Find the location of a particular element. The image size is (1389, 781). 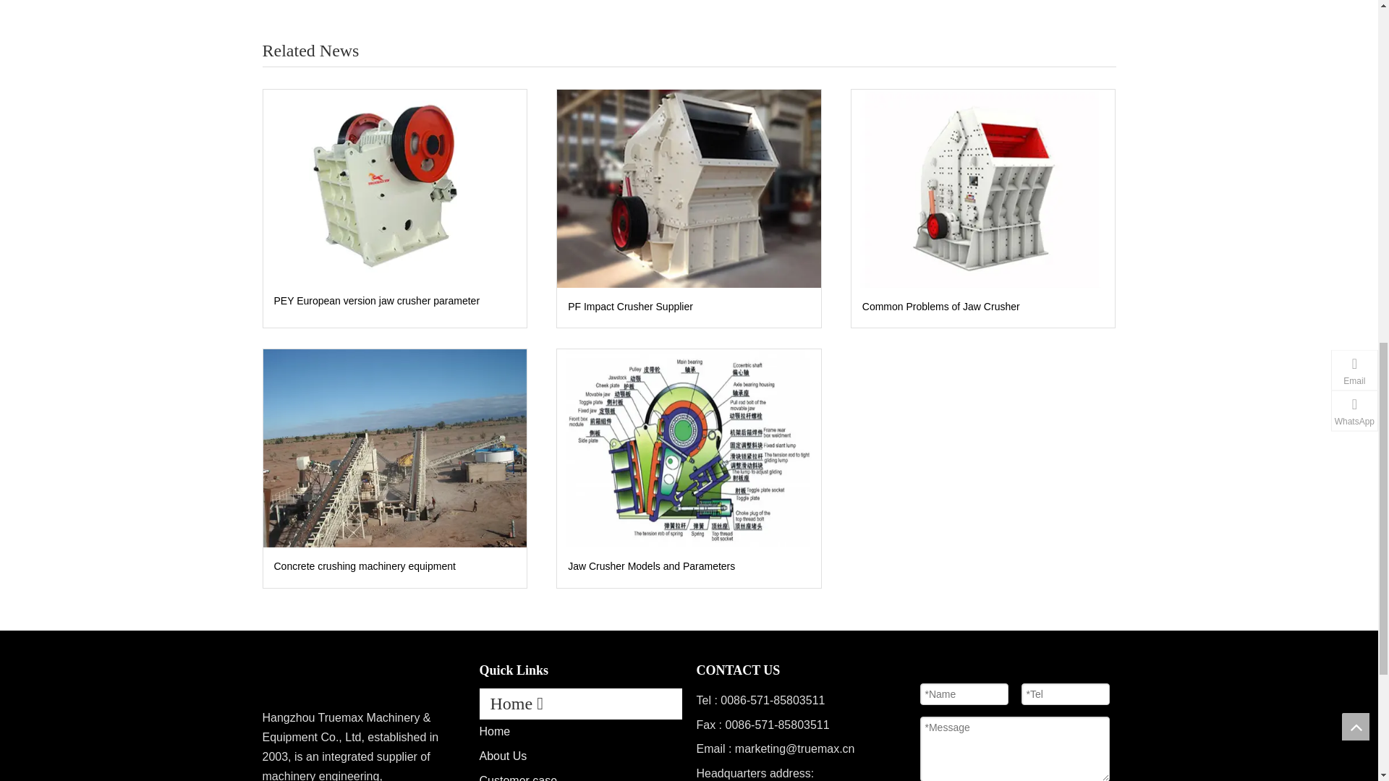

Home is located at coordinates (494, 731).